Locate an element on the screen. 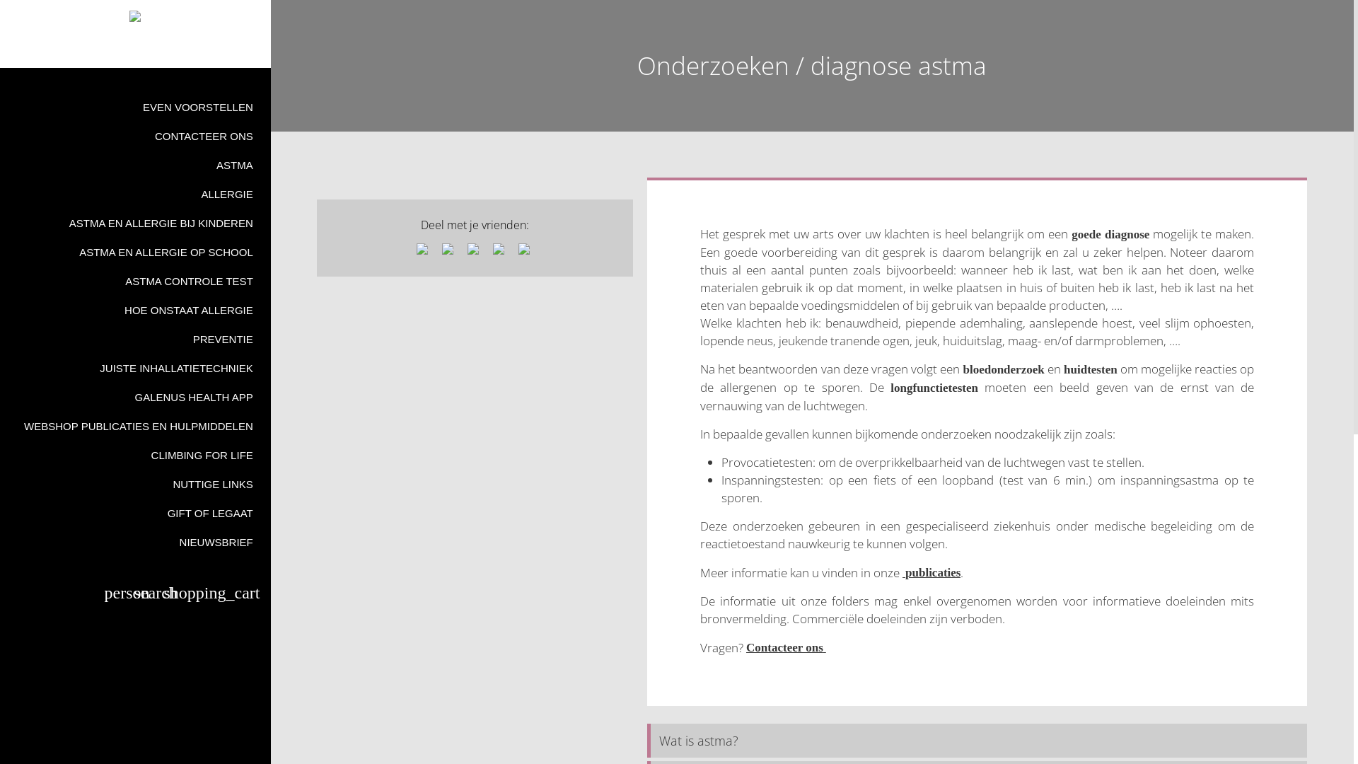 This screenshot has height=764, width=1358. shopping_cart is located at coordinates (214, 595).